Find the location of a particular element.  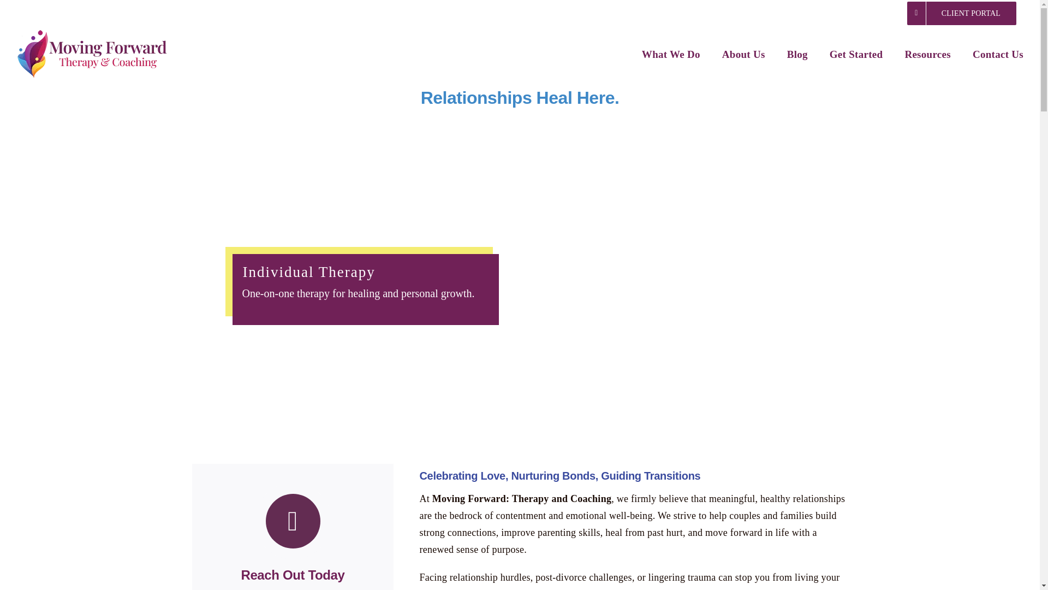

Get Started is located at coordinates (856, 54).